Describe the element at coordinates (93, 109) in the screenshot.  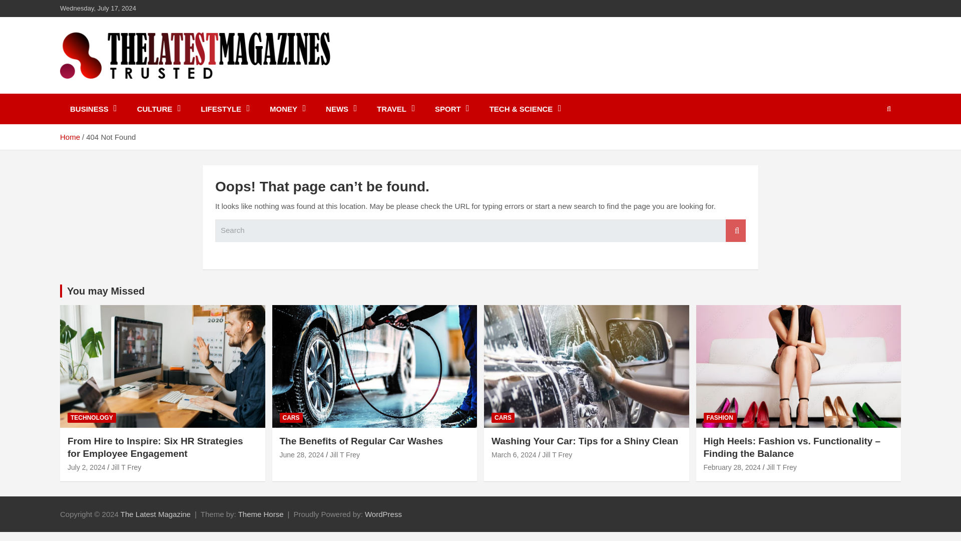
I see `BUSINESS` at that location.